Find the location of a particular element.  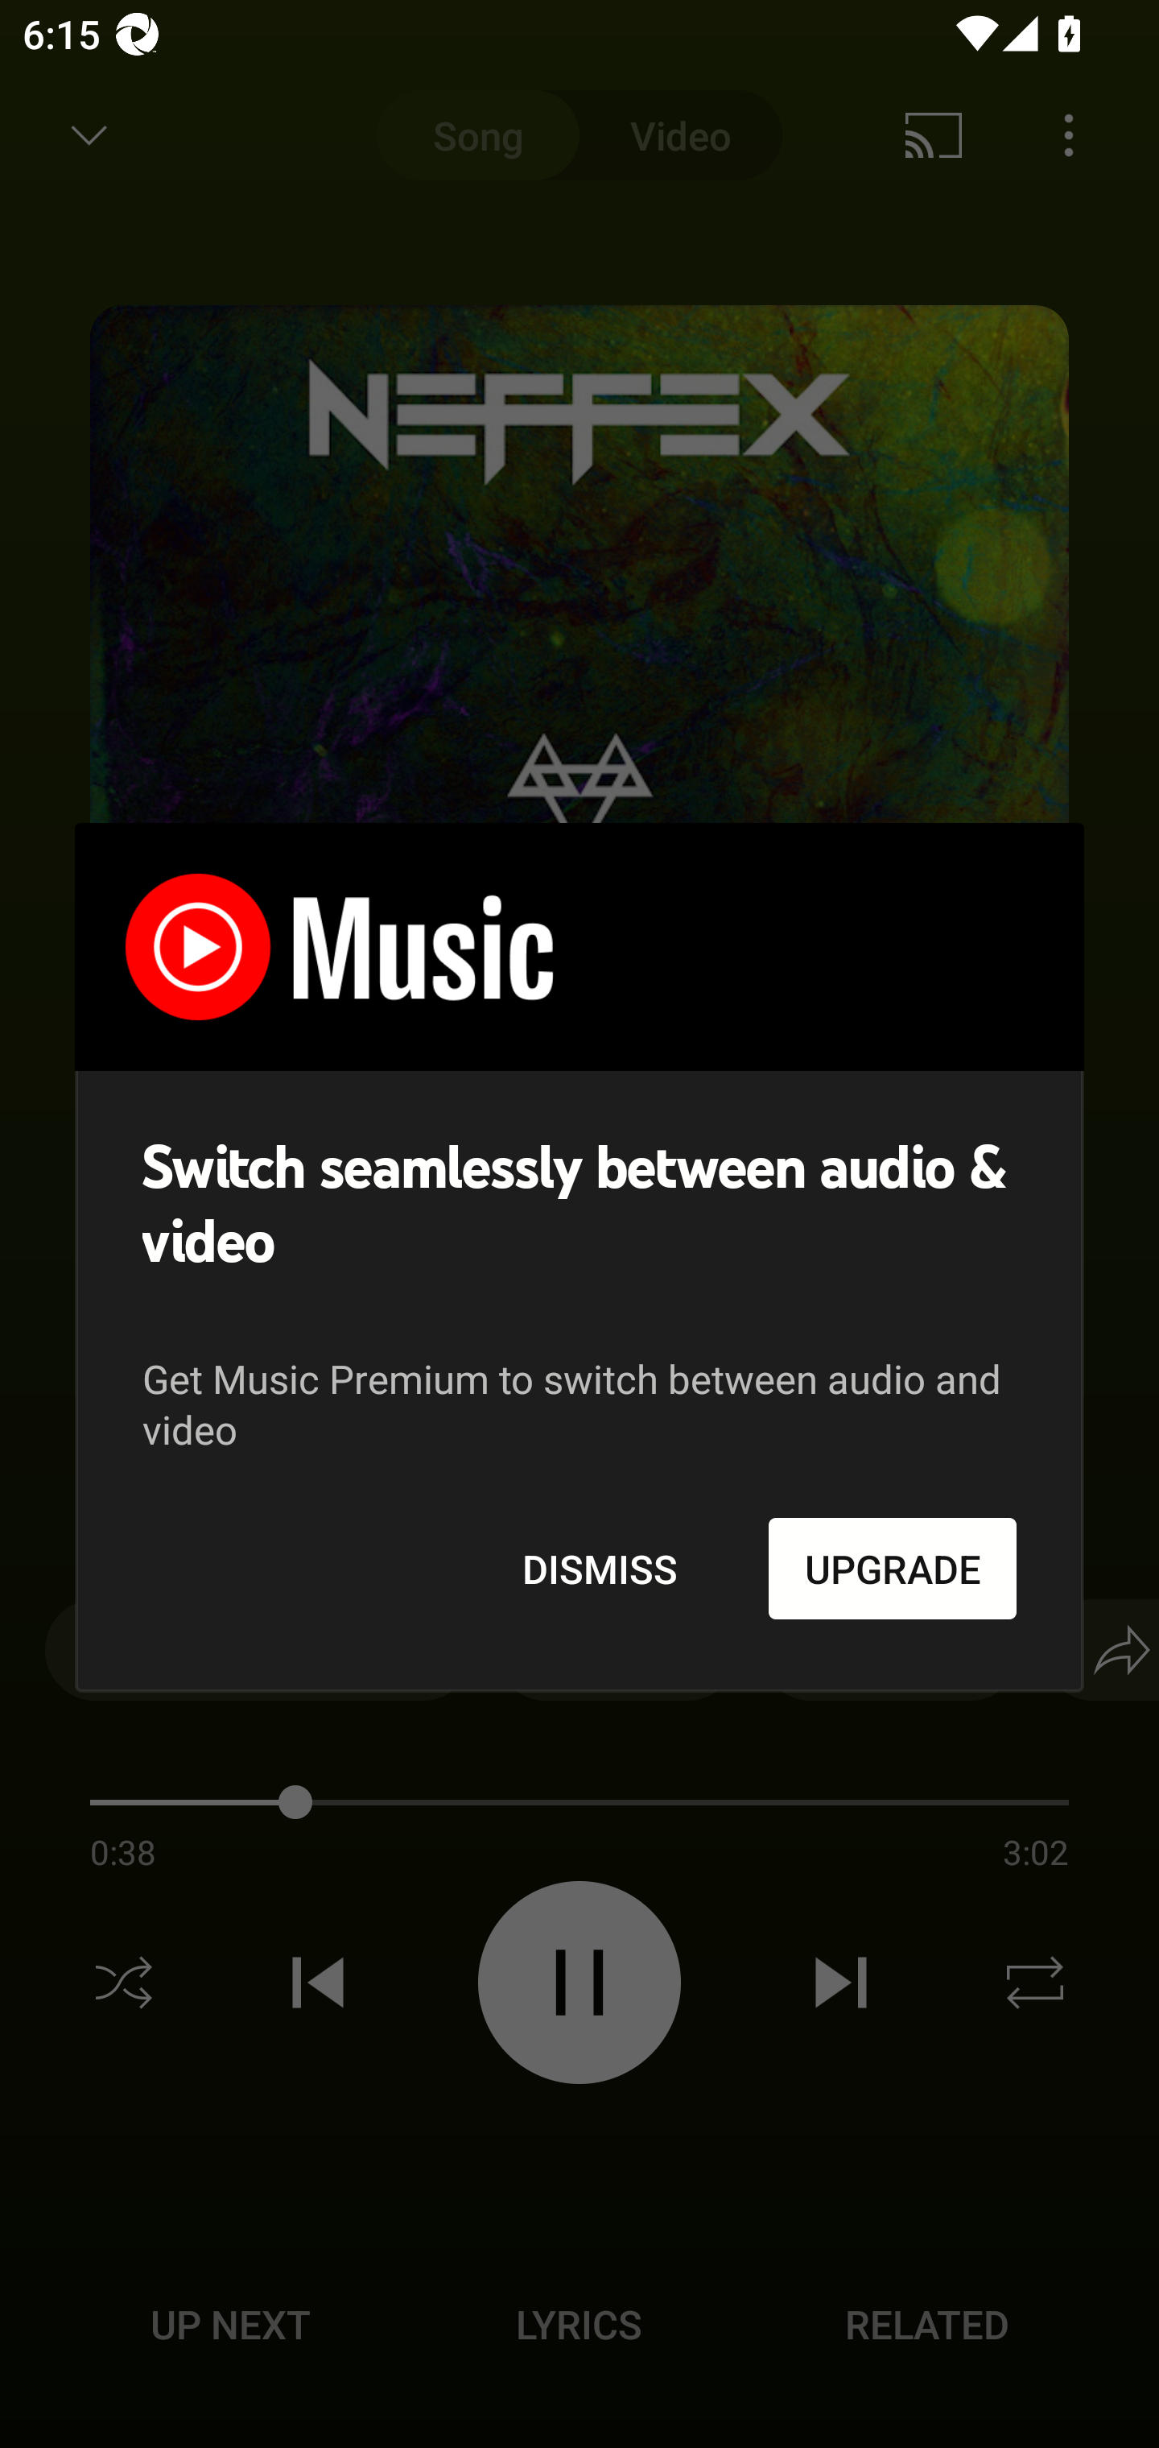

UPGRADE Upgrade is located at coordinates (892, 1567).